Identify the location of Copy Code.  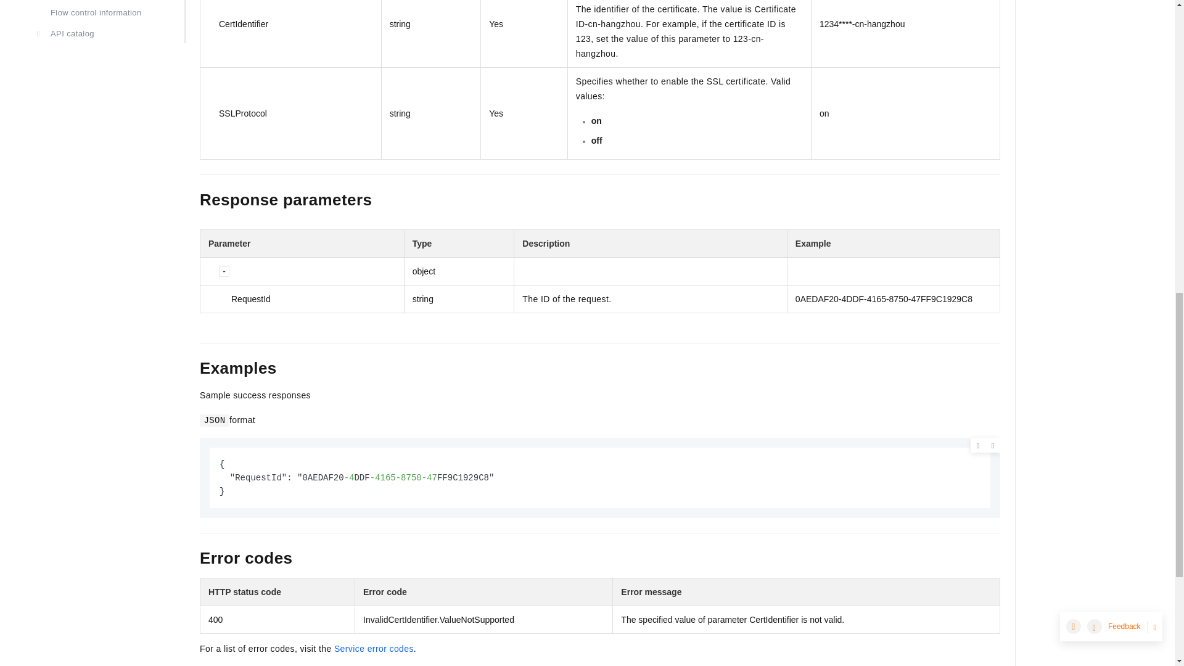
(993, 445).